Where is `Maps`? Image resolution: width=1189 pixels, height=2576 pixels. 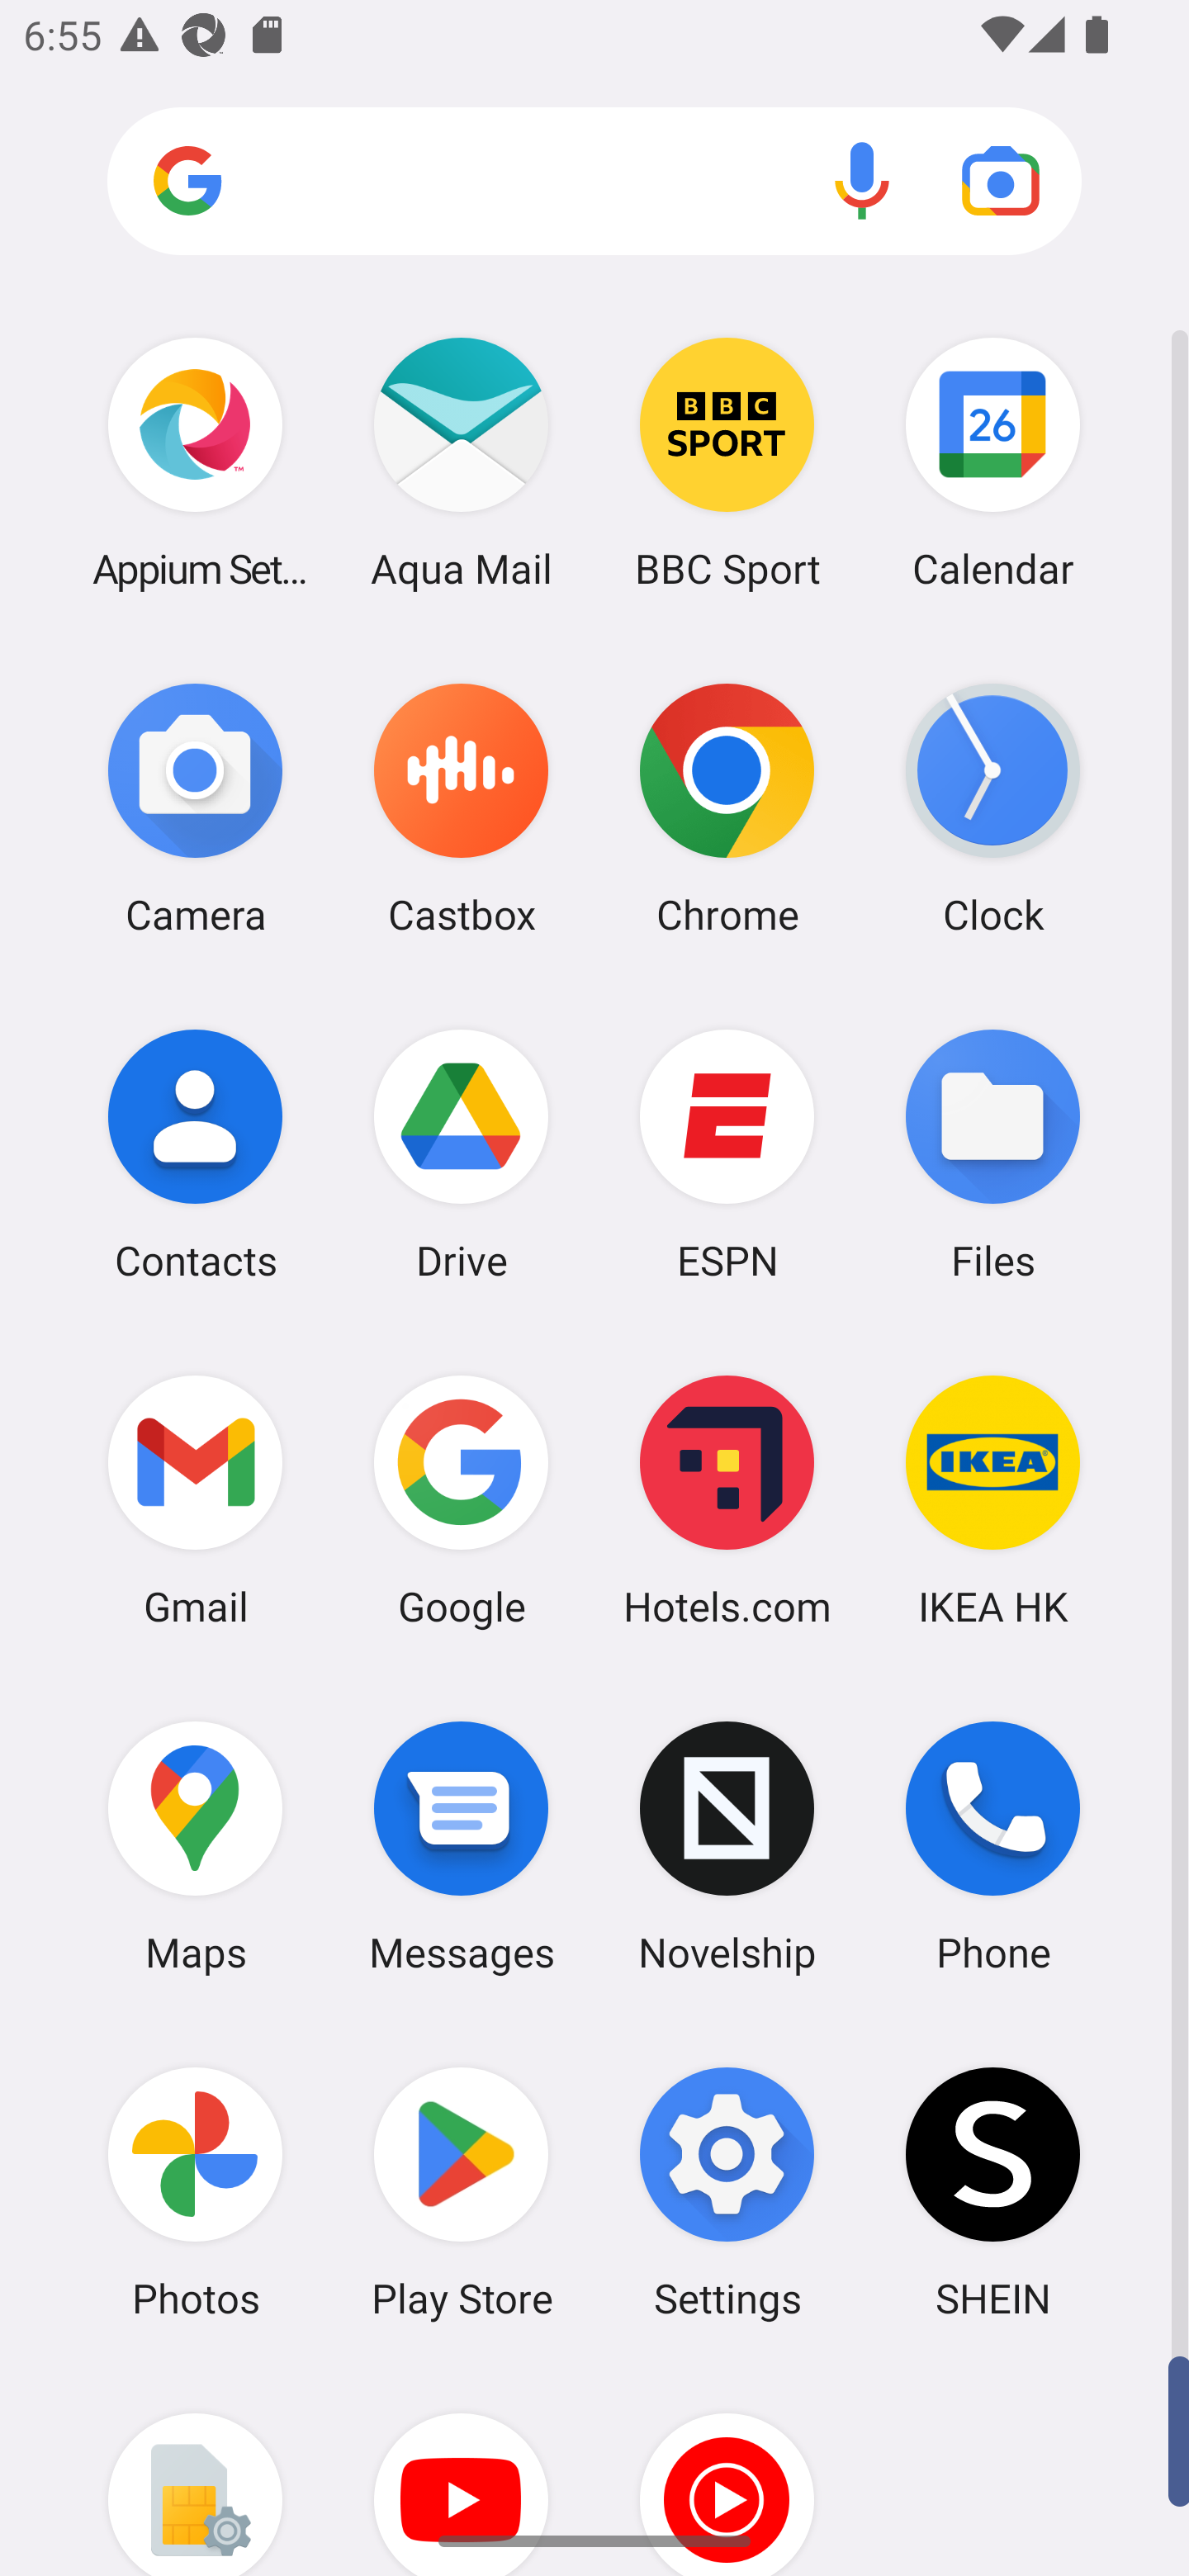
Maps is located at coordinates (195, 1847).